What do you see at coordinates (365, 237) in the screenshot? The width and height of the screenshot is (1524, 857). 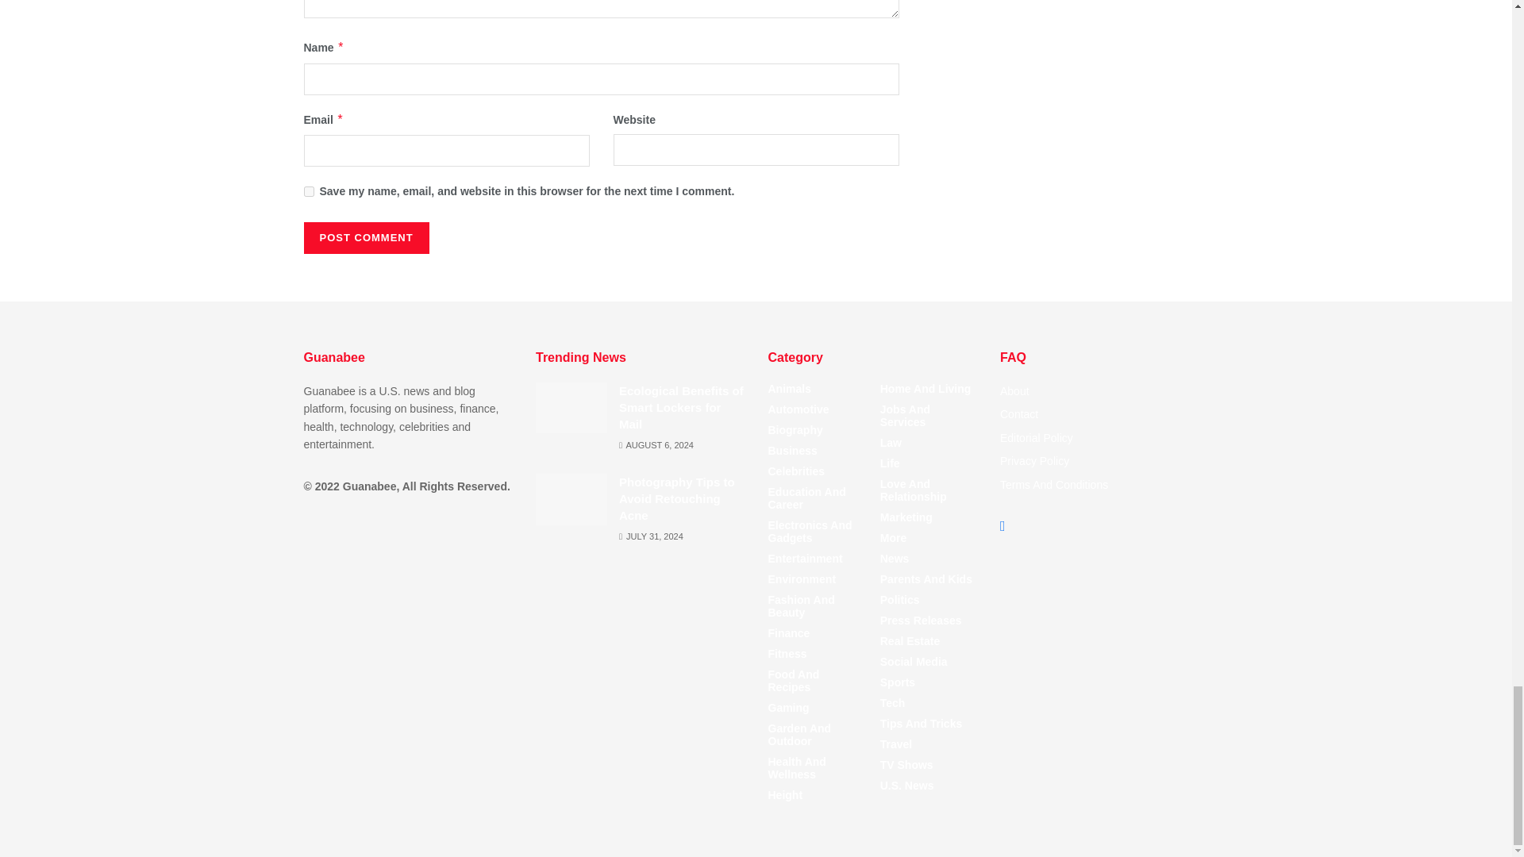 I see `Post Comment` at bounding box center [365, 237].